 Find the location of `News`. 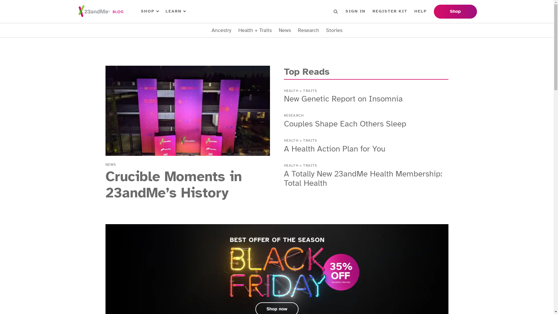

News is located at coordinates (285, 30).